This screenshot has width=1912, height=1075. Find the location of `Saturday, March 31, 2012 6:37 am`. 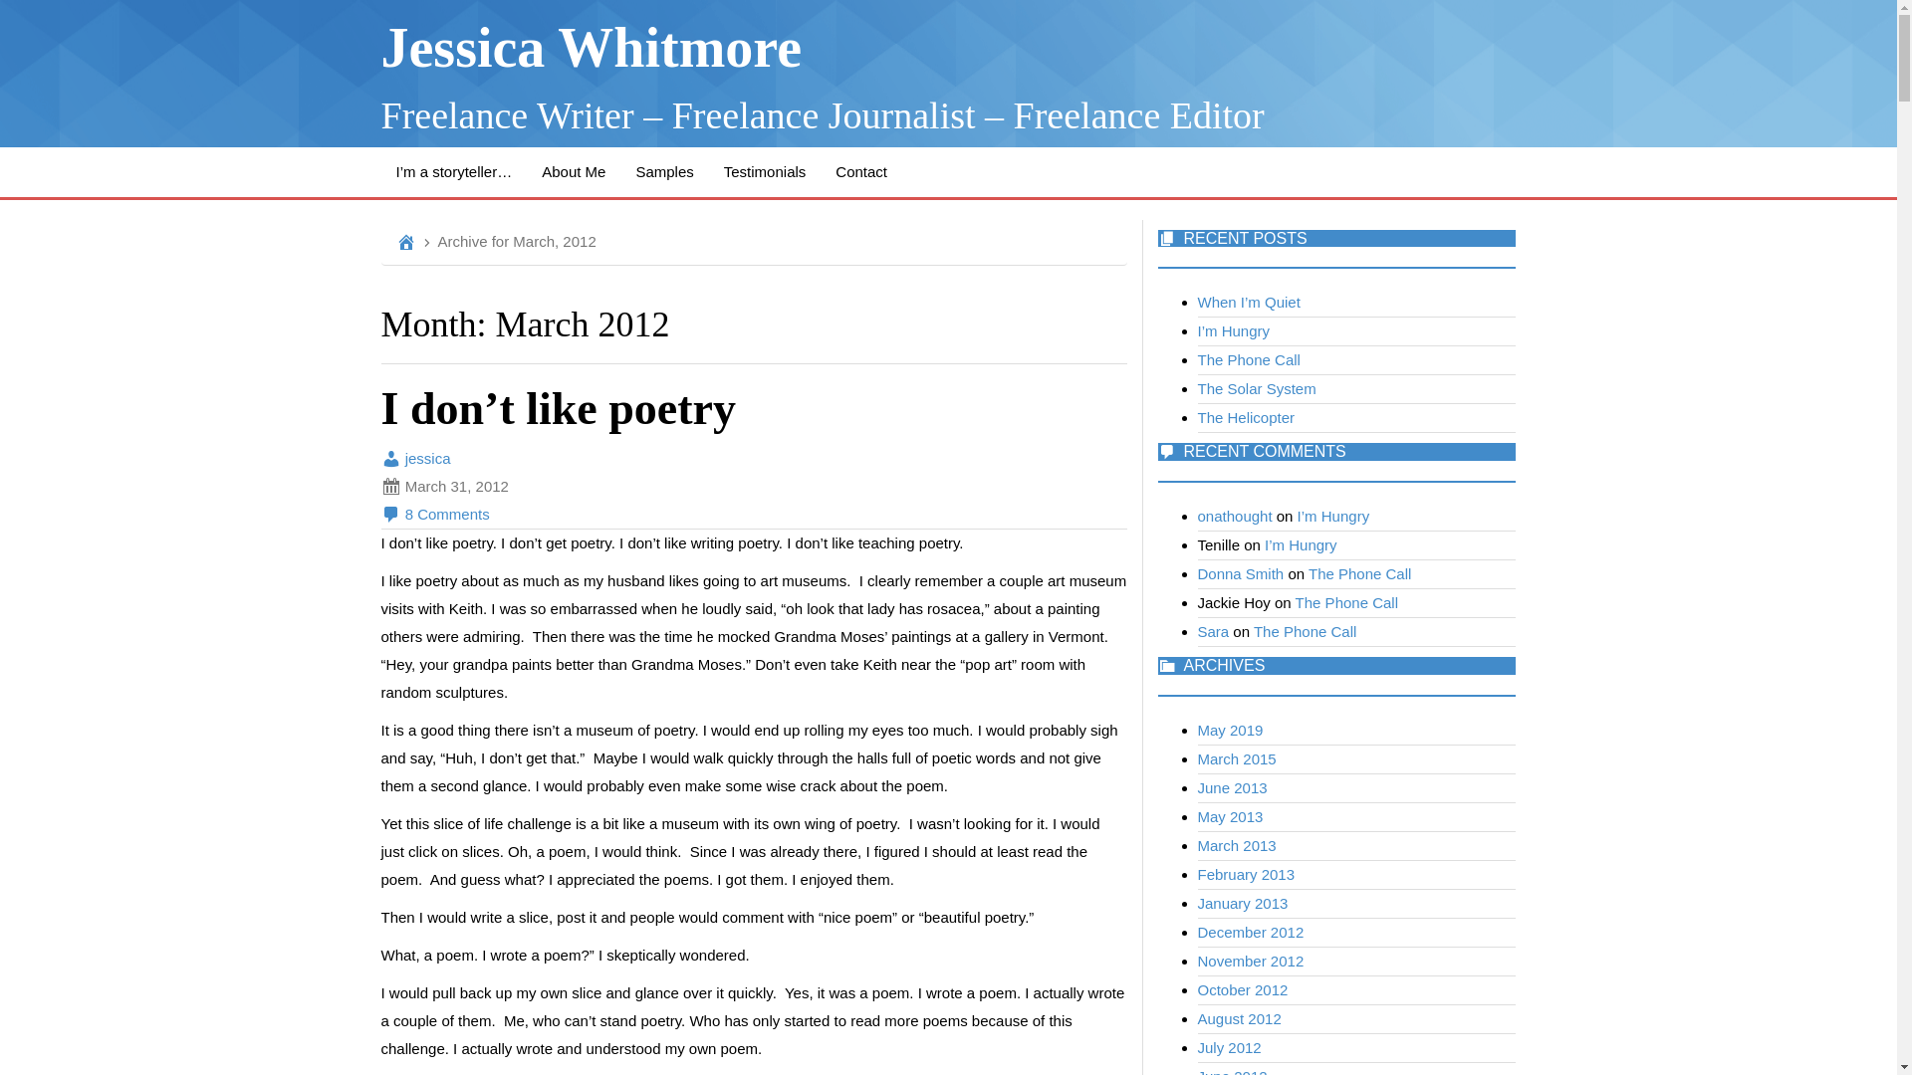

Saturday, March 31, 2012 6:37 am is located at coordinates (753, 487).